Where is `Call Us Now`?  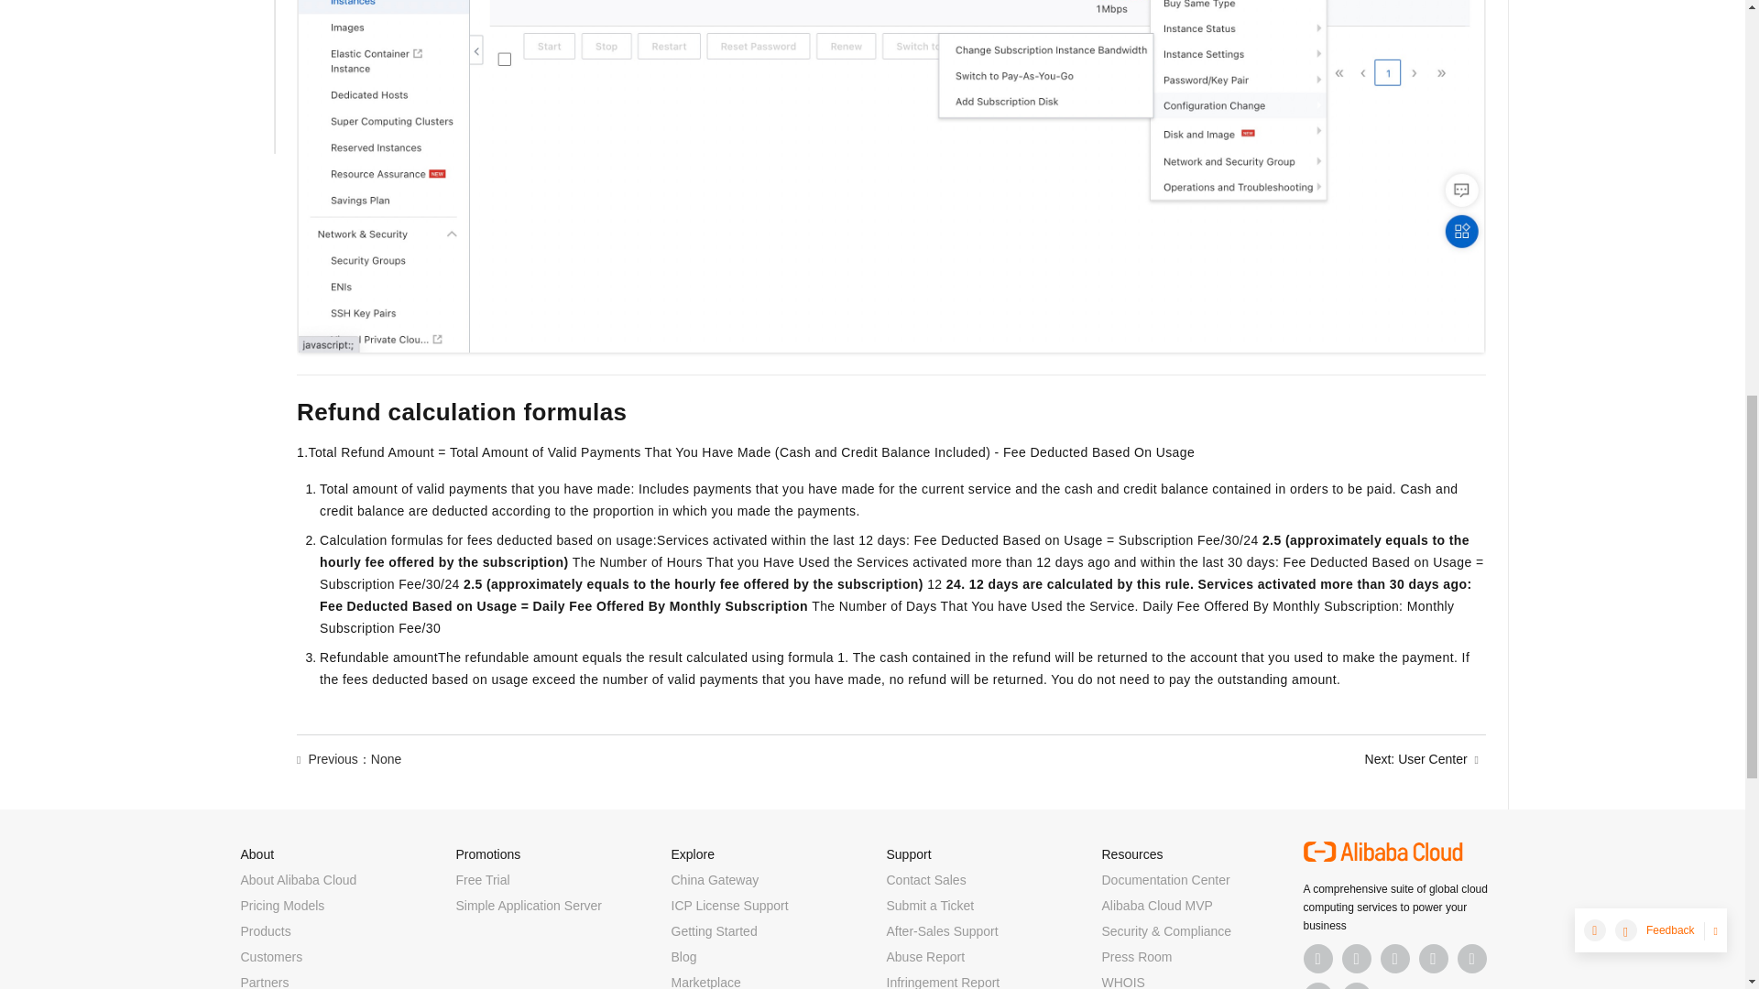 Call Us Now is located at coordinates (1355, 985).